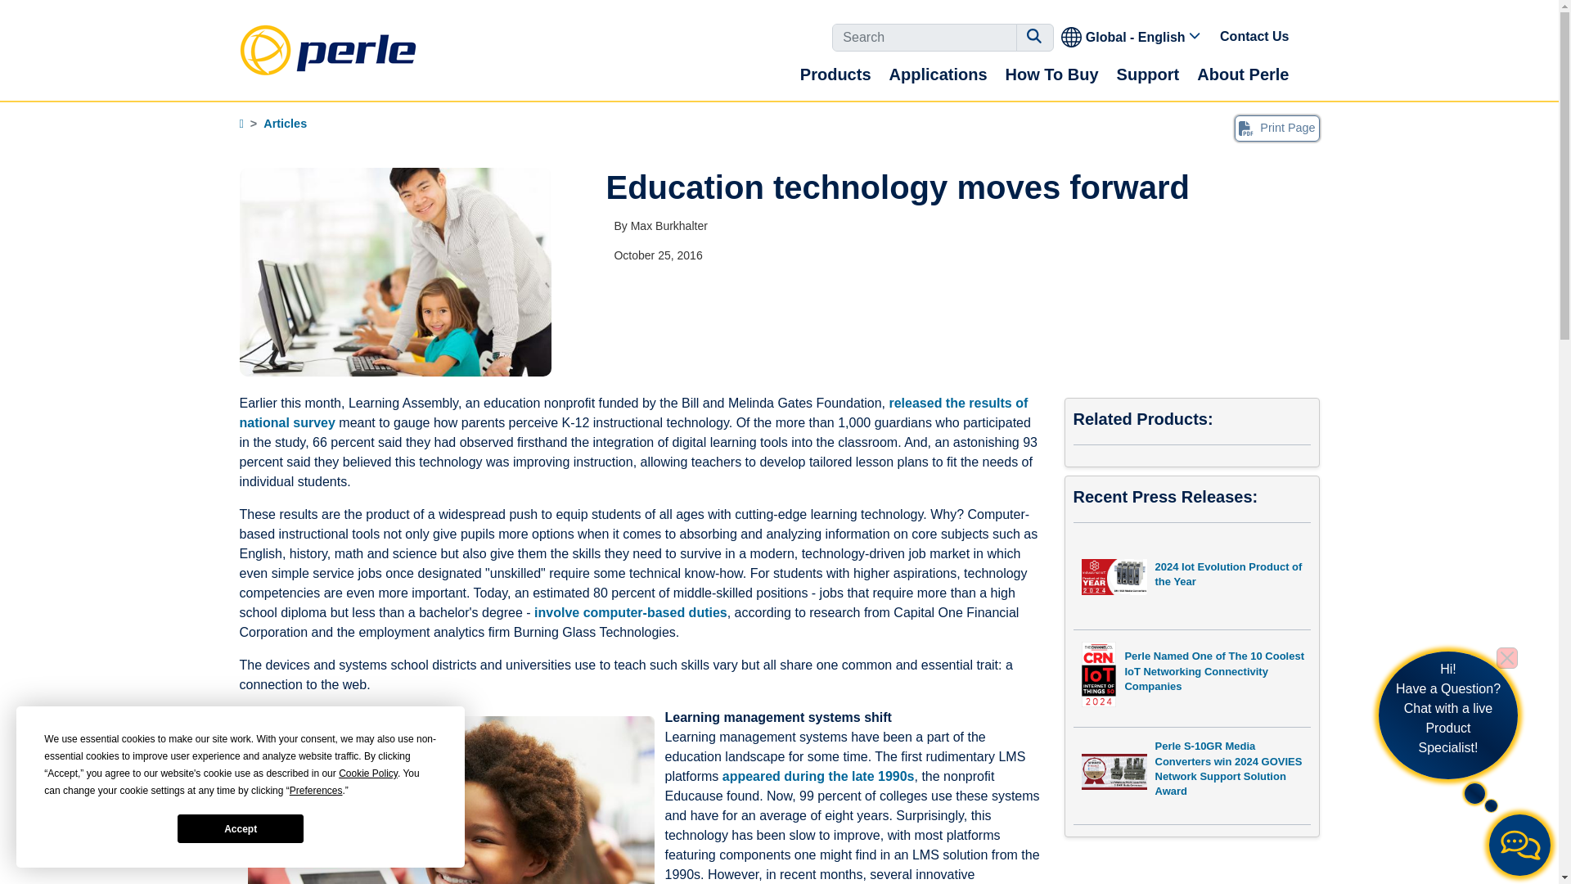 Image resolution: width=1571 pixels, height=884 pixels. Describe the element at coordinates (632, 413) in the screenshot. I see `released the results of national survey` at that location.